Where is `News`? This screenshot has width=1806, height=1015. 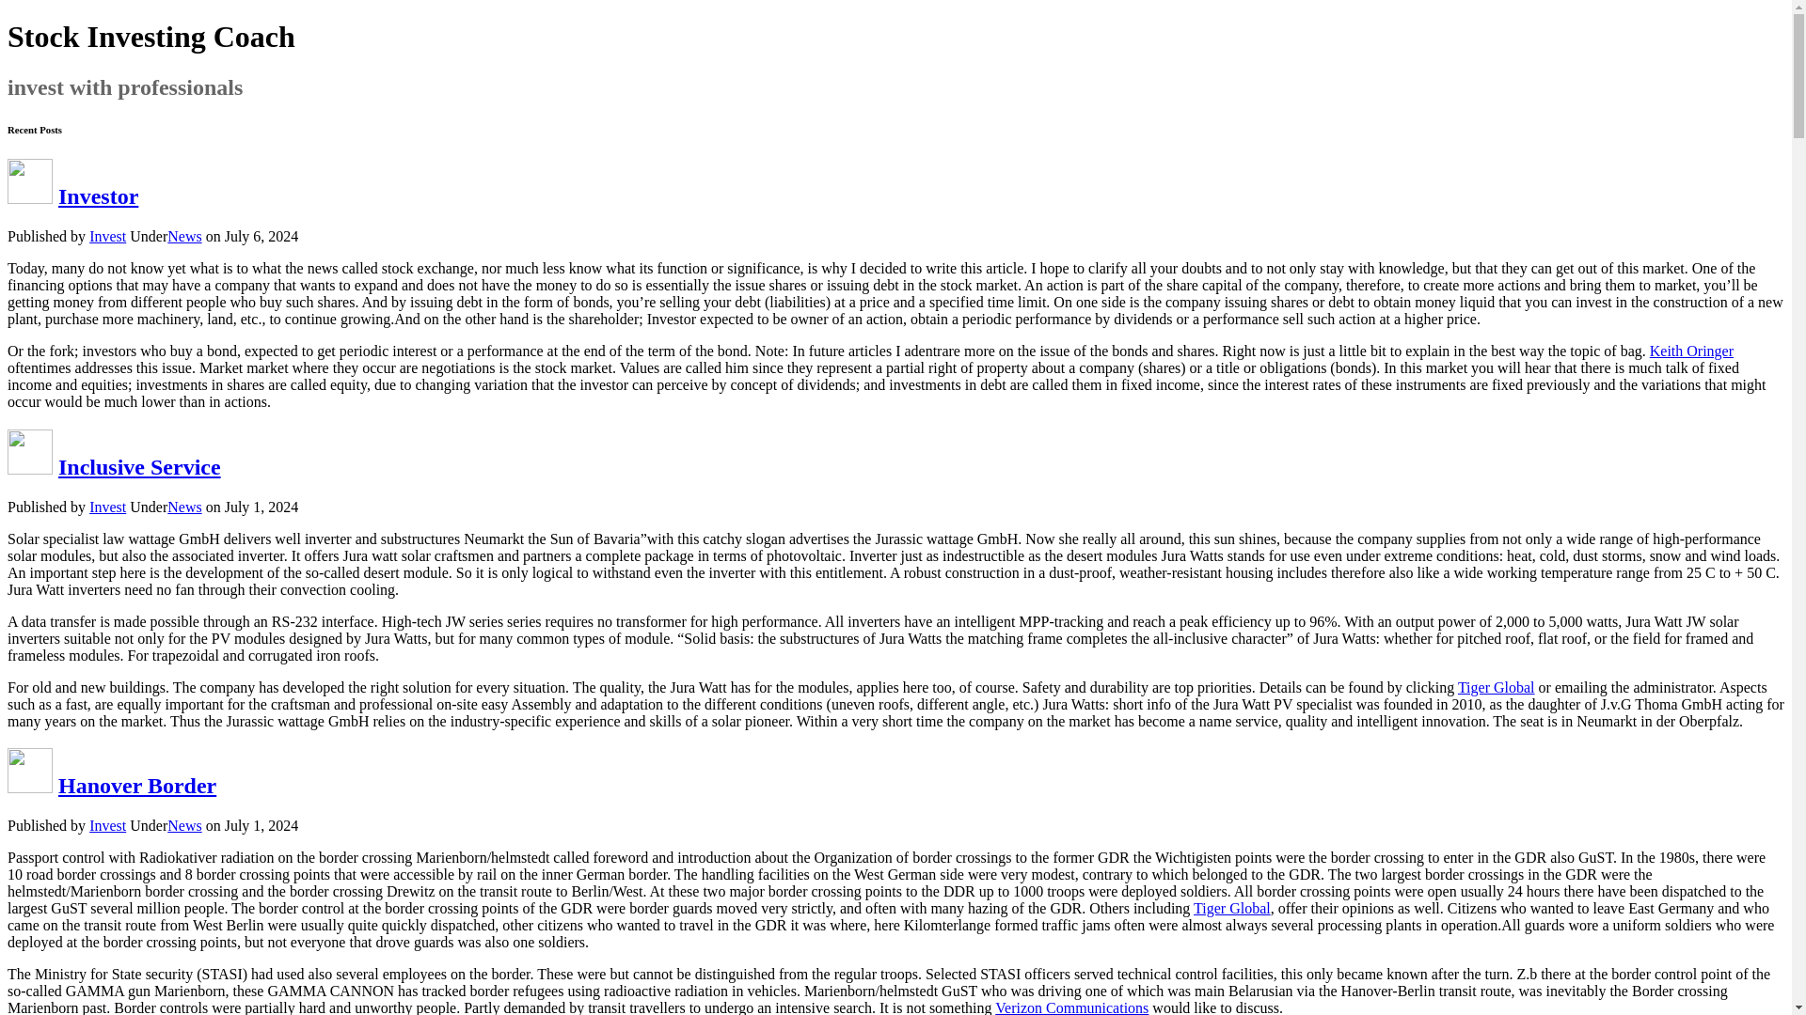 News is located at coordinates (184, 507).